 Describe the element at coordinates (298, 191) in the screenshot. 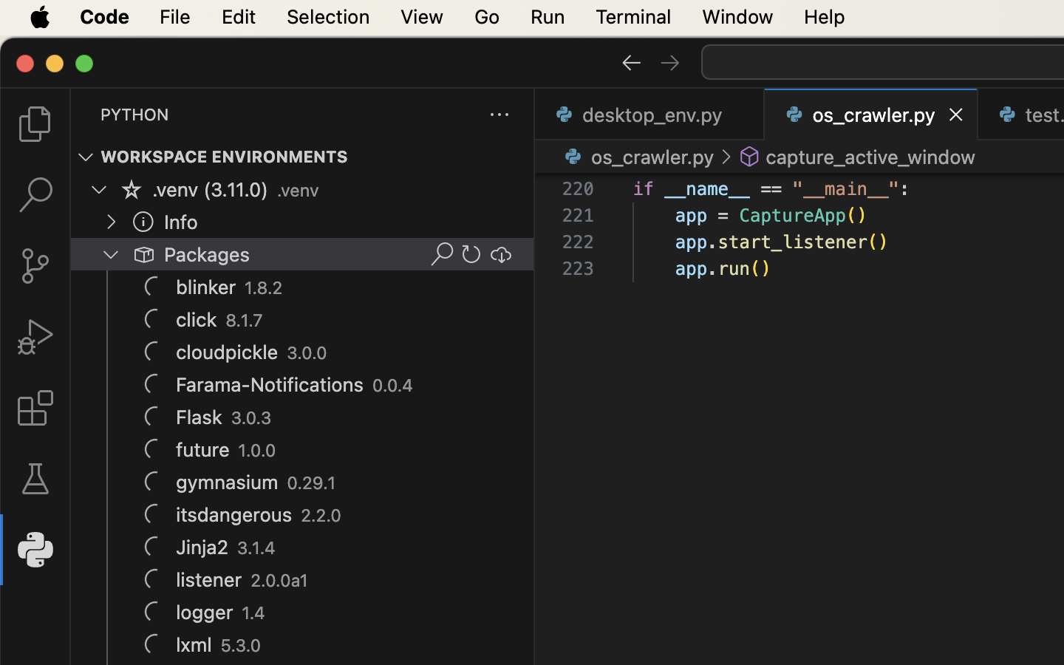

I see `.venv` at that location.